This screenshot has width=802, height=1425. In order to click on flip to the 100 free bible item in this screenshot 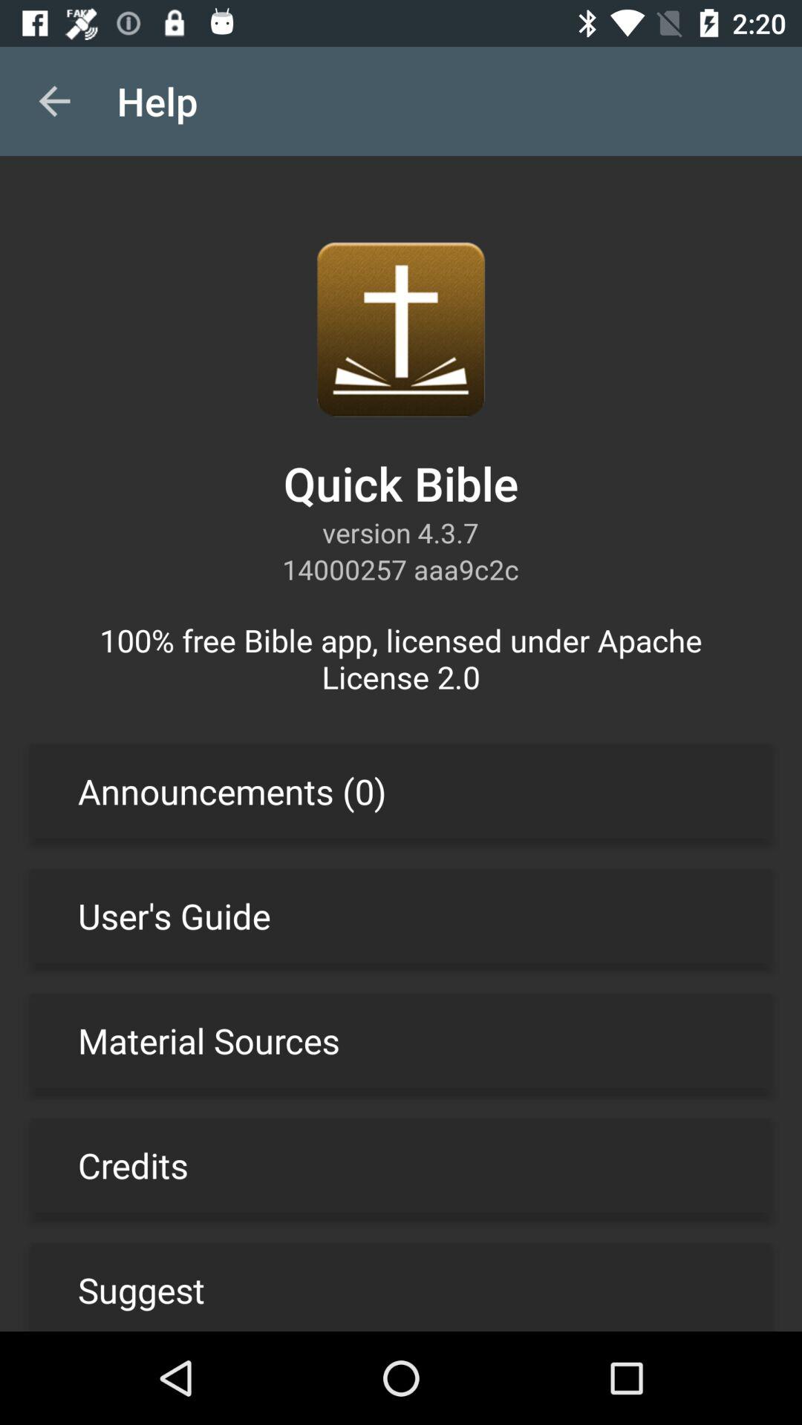, I will do `click(401, 658)`.